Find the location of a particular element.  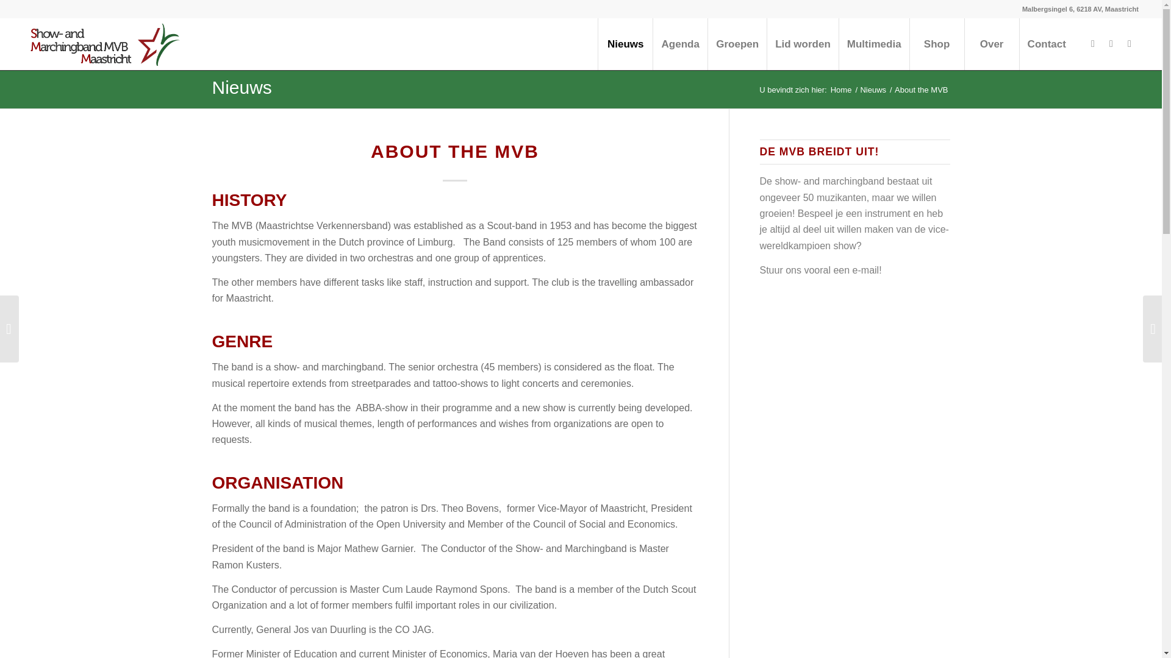

Agenda is located at coordinates (679, 44).